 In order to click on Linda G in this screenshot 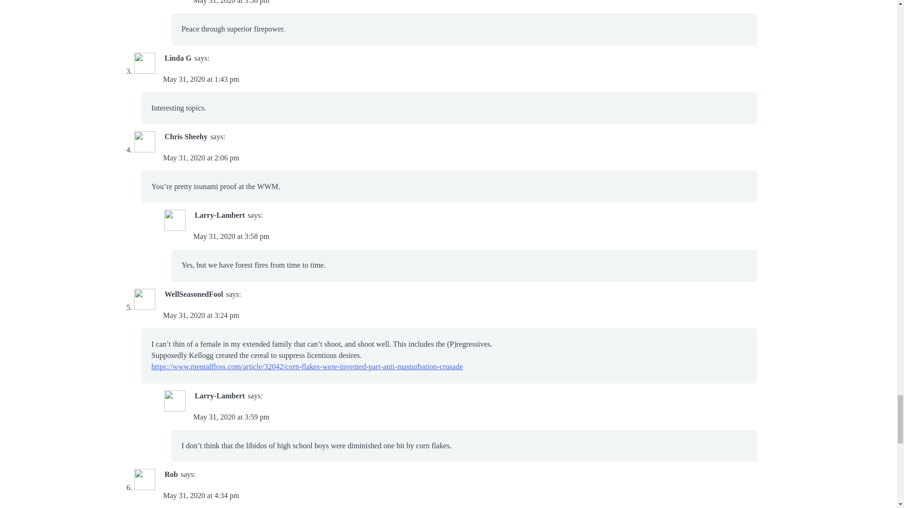, I will do `click(178, 57)`.